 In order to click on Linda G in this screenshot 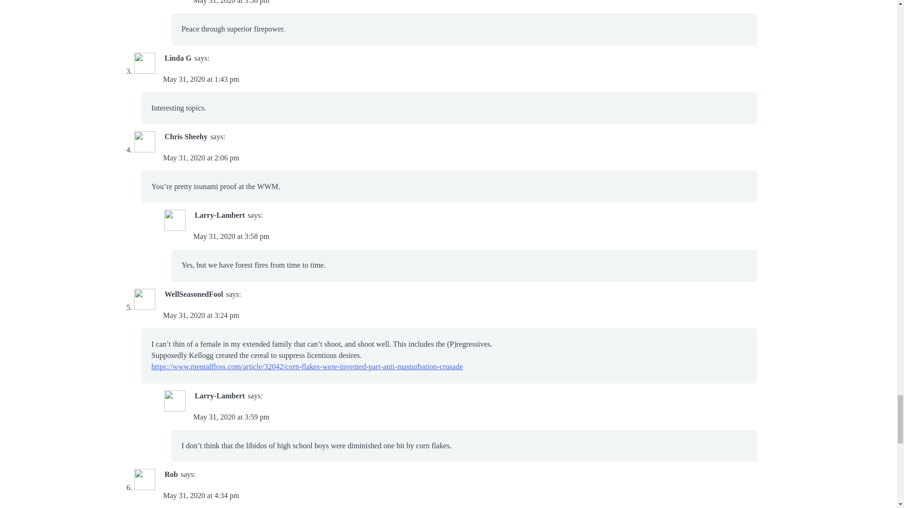, I will do `click(178, 57)`.